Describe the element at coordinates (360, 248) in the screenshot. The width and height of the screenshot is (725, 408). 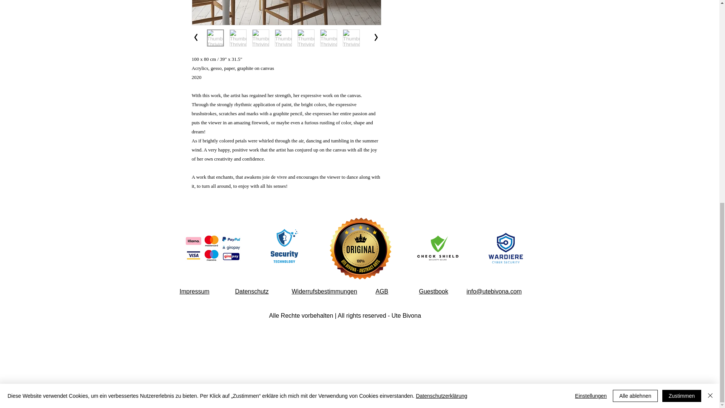
I see `Premium round gold blacg locket.png` at that location.